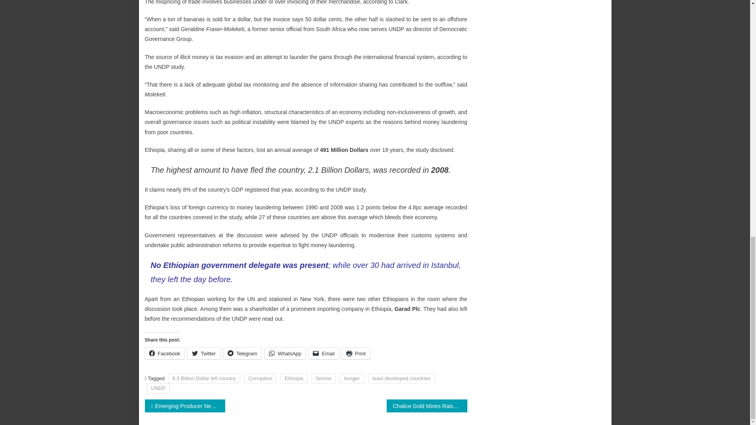 Image resolution: width=756 pixels, height=425 pixels. Describe the element at coordinates (285, 353) in the screenshot. I see `Click to share on WhatsApp` at that location.